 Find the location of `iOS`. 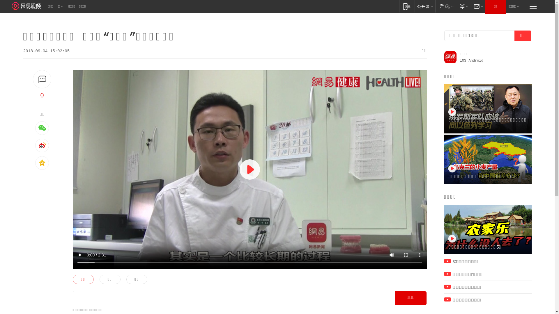

iOS is located at coordinates (463, 61).